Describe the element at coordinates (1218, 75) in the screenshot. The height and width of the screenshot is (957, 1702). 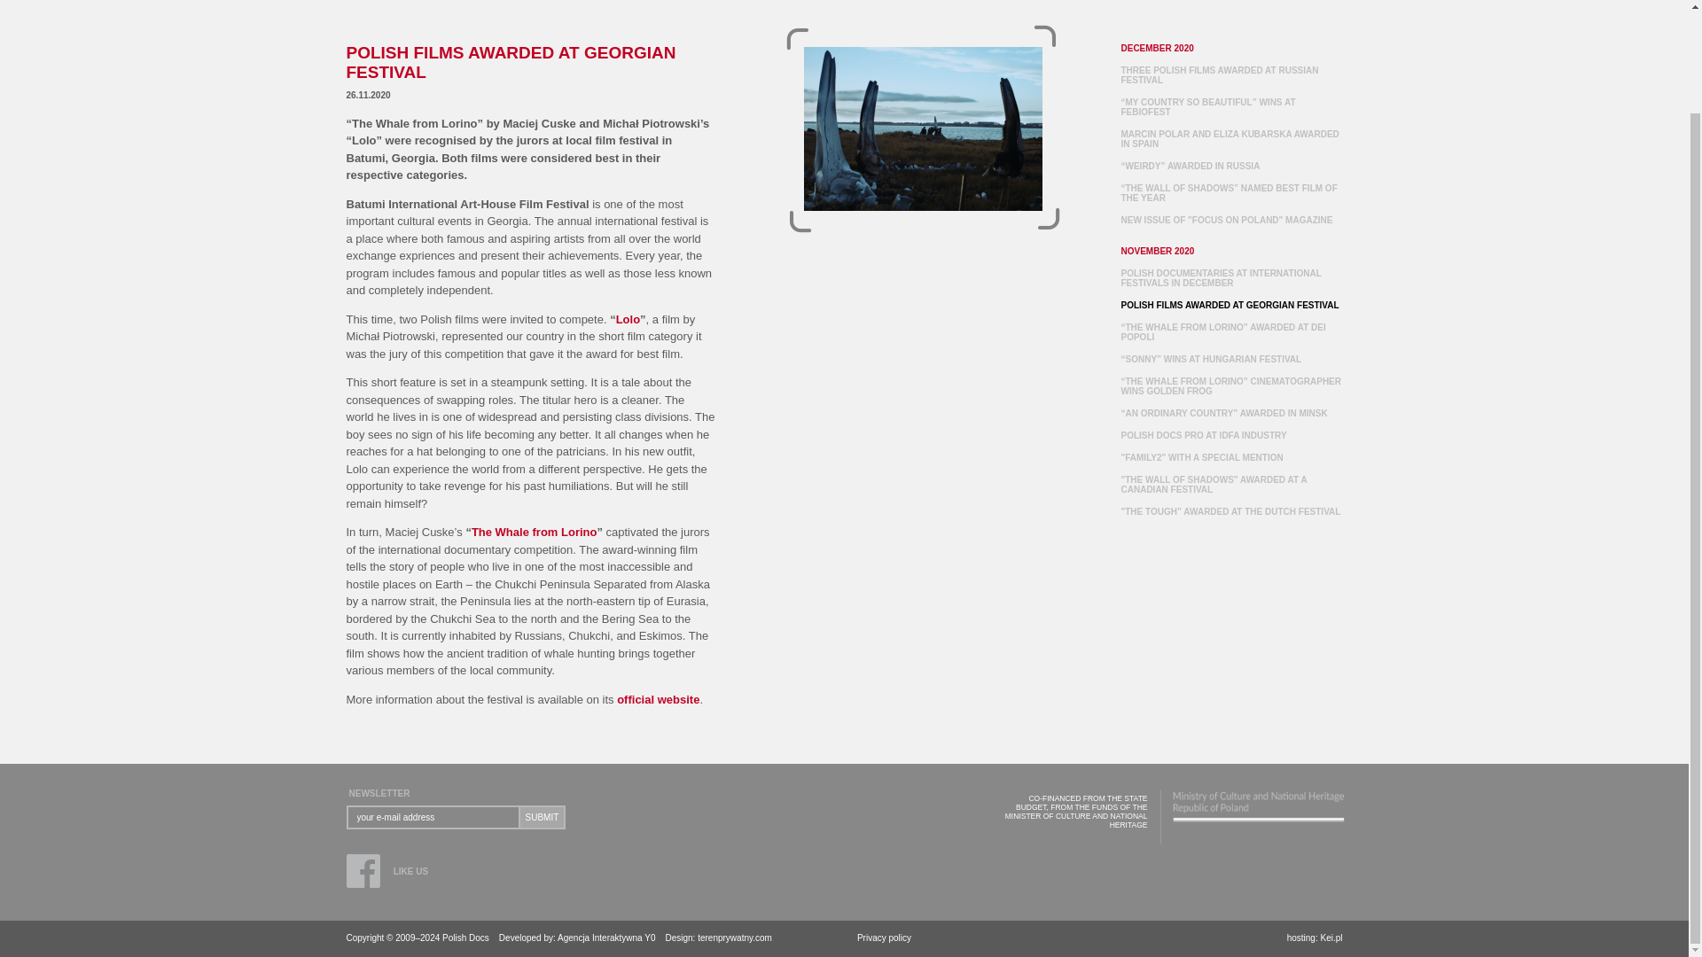
I see `THREE POLISH FILMS AWARDED AT RUSSIAN FESTIVAL` at that location.